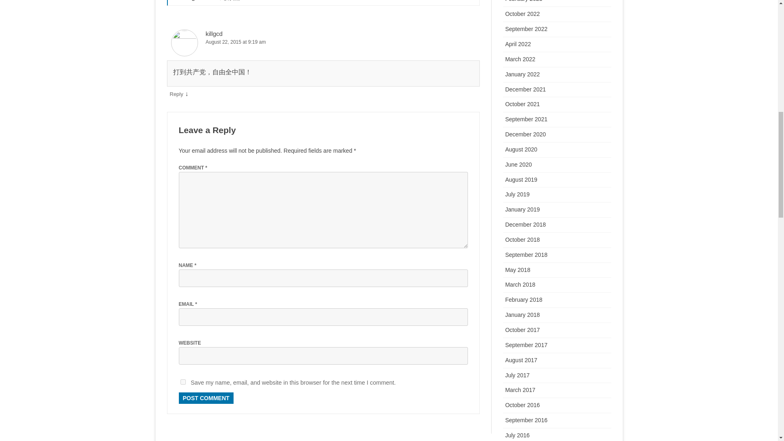  What do you see at coordinates (183, 381) in the screenshot?
I see `yes` at bounding box center [183, 381].